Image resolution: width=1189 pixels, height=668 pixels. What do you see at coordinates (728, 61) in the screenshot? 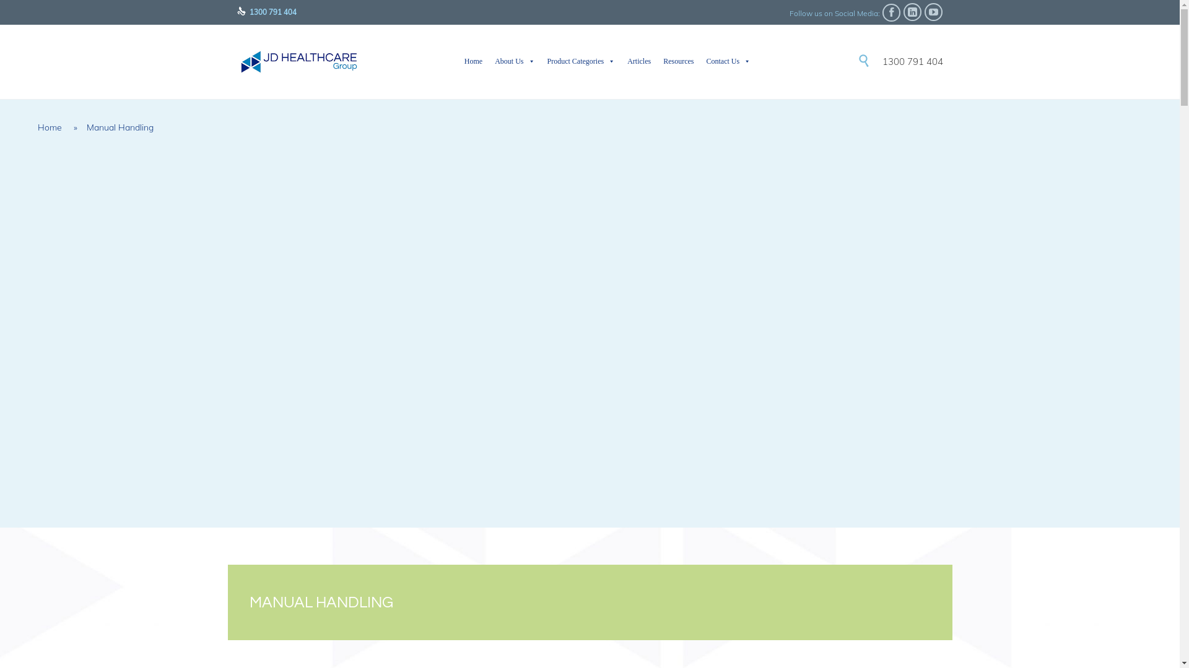
I see `Contact Us` at bounding box center [728, 61].